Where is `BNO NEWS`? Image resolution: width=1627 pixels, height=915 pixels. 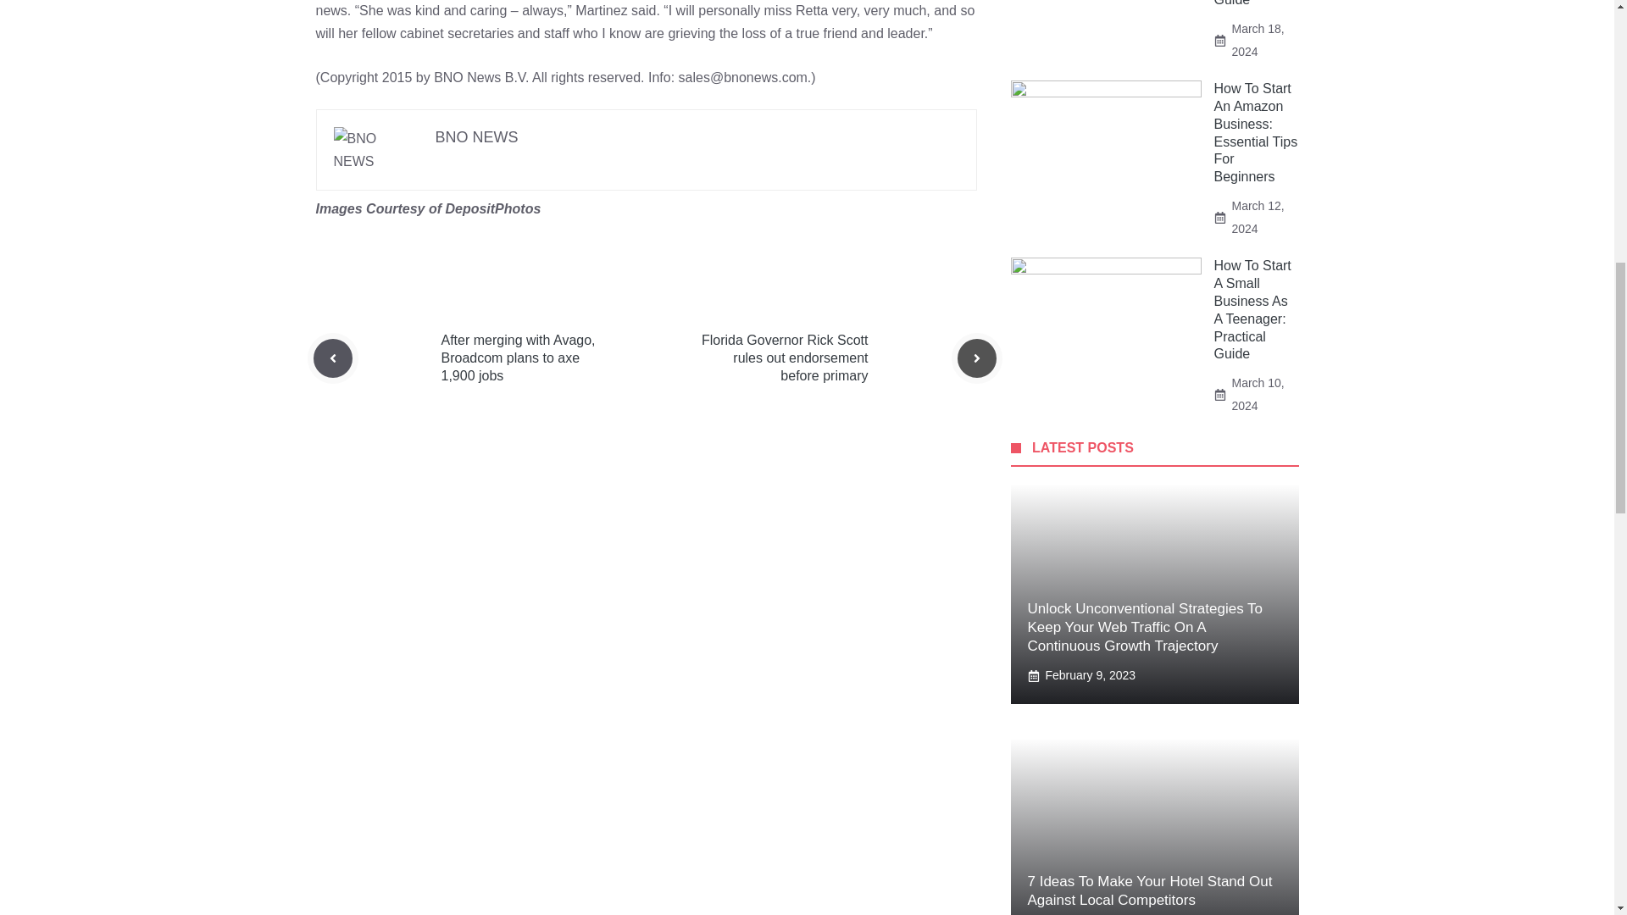 BNO NEWS is located at coordinates (477, 137).